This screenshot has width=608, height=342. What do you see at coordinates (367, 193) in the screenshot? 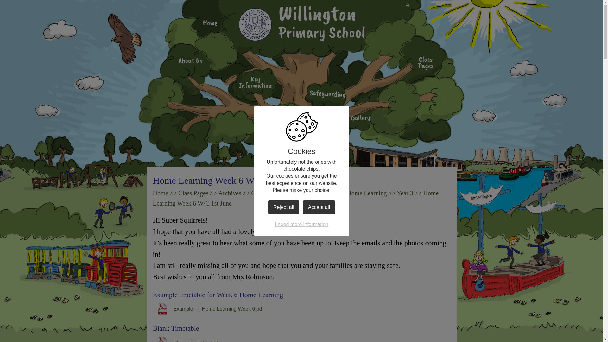
I see `Home Learning` at bounding box center [367, 193].